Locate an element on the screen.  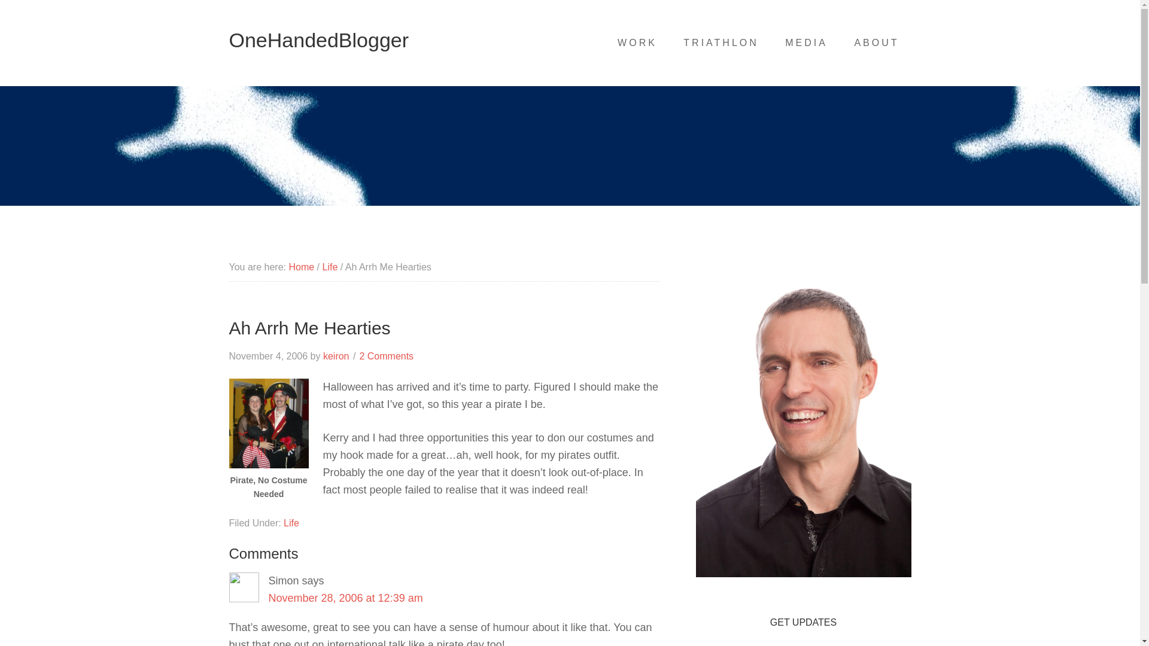
keiron is located at coordinates (336, 356).